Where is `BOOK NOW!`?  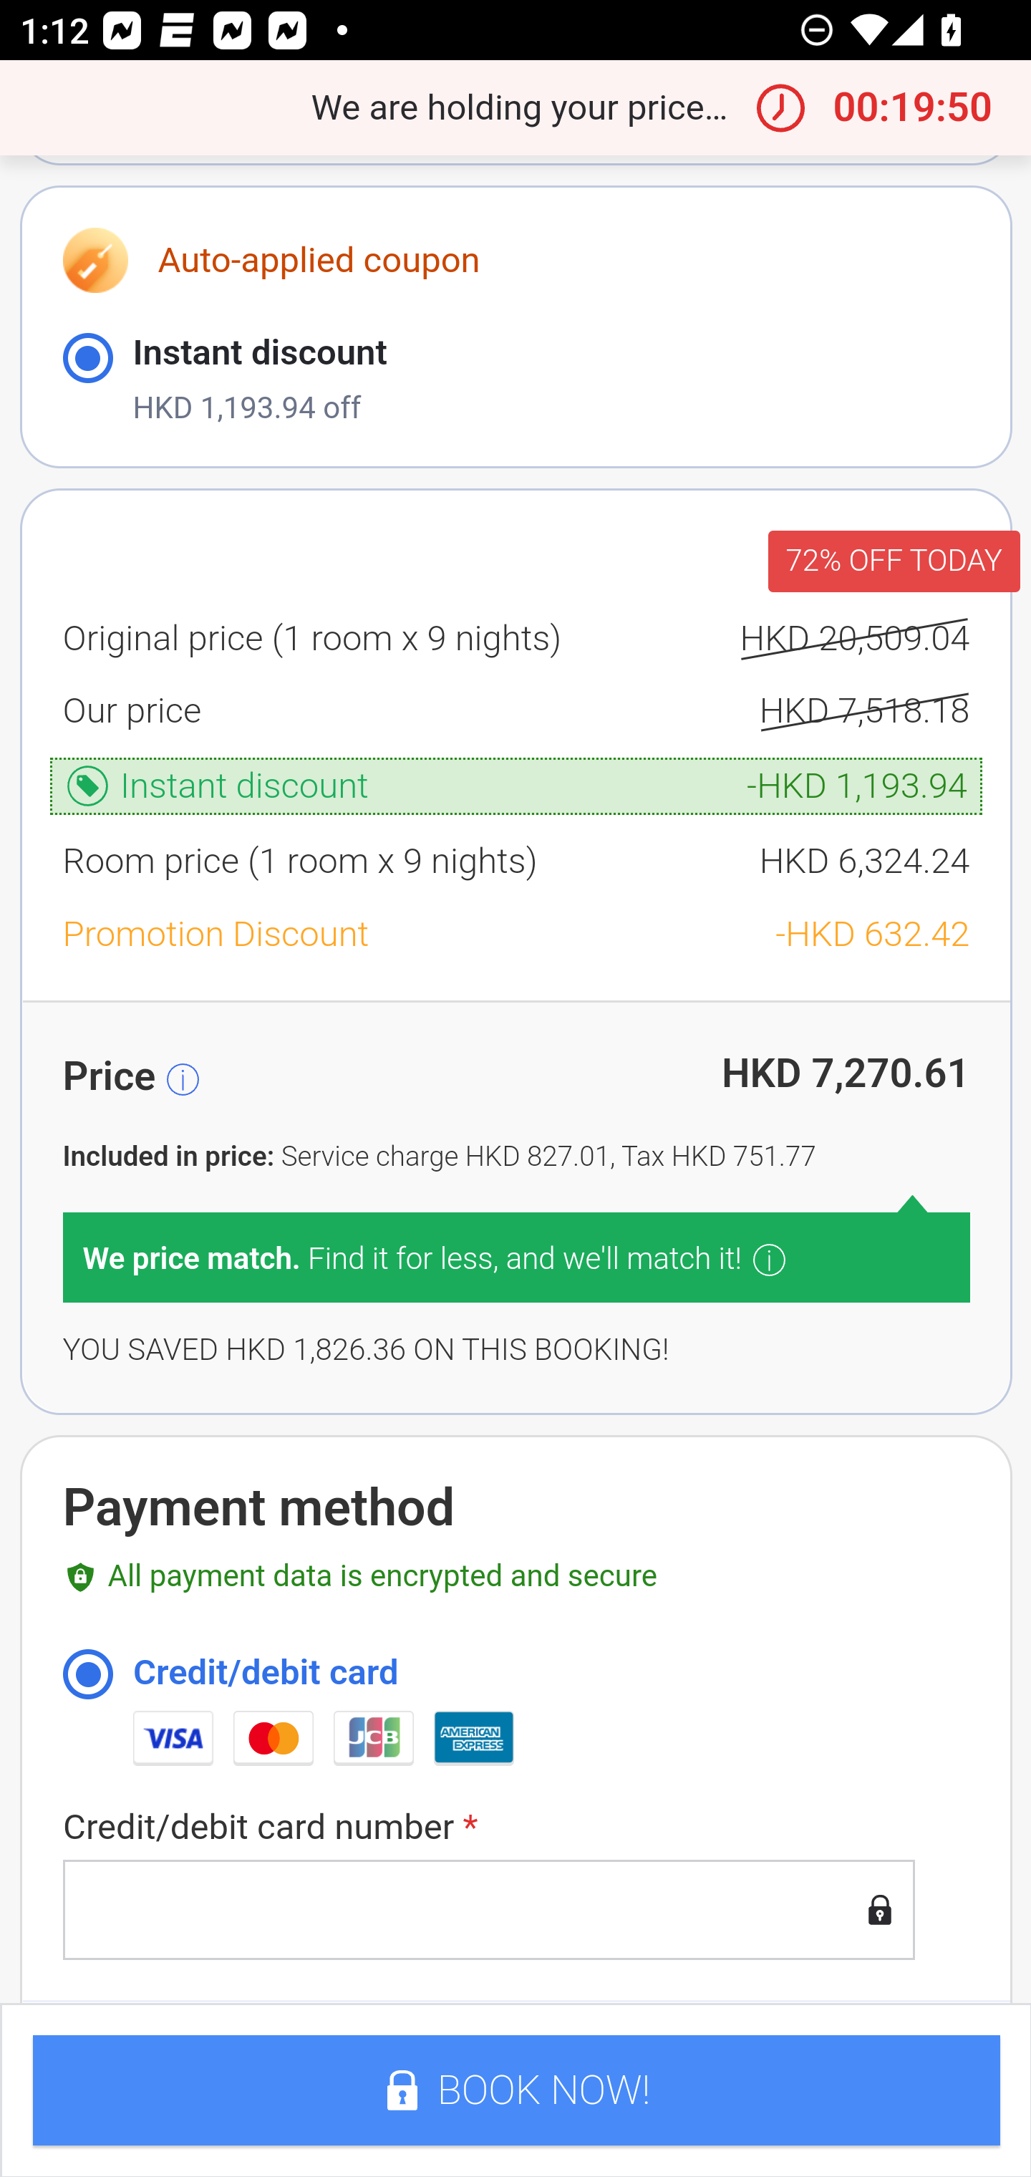
BOOK NOW! is located at coordinates (515, 2092).